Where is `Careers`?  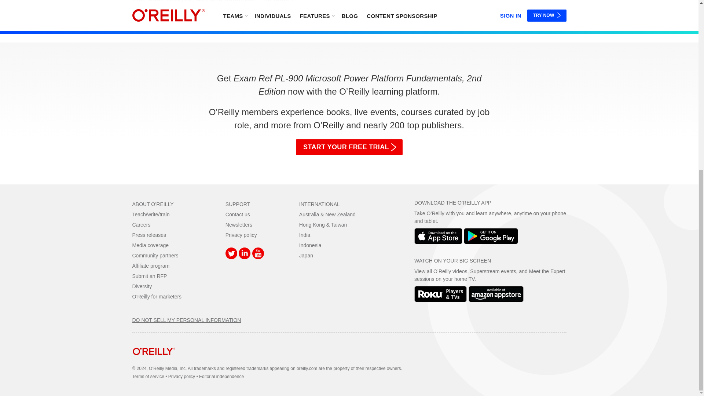 Careers is located at coordinates (141, 224).